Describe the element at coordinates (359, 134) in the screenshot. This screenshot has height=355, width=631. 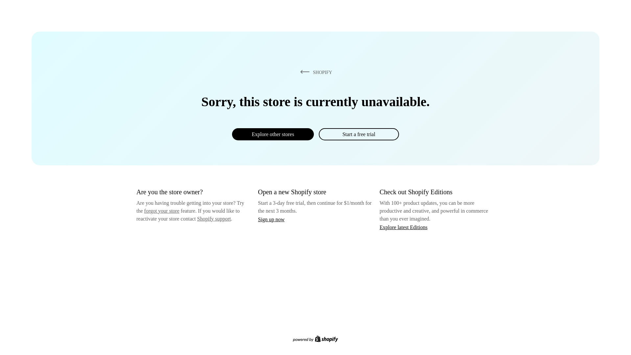
I see `Start a free trial` at that location.